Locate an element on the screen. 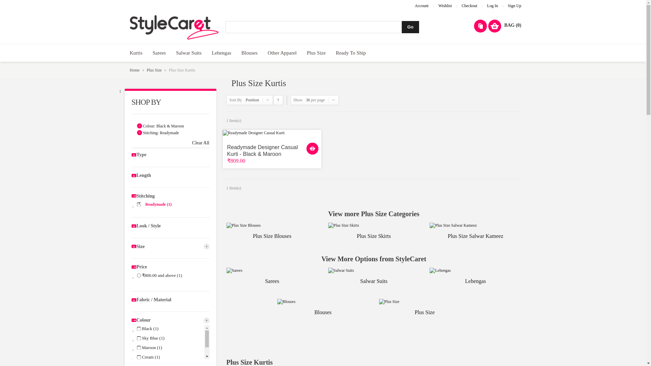  Sign Up is located at coordinates (514, 5).